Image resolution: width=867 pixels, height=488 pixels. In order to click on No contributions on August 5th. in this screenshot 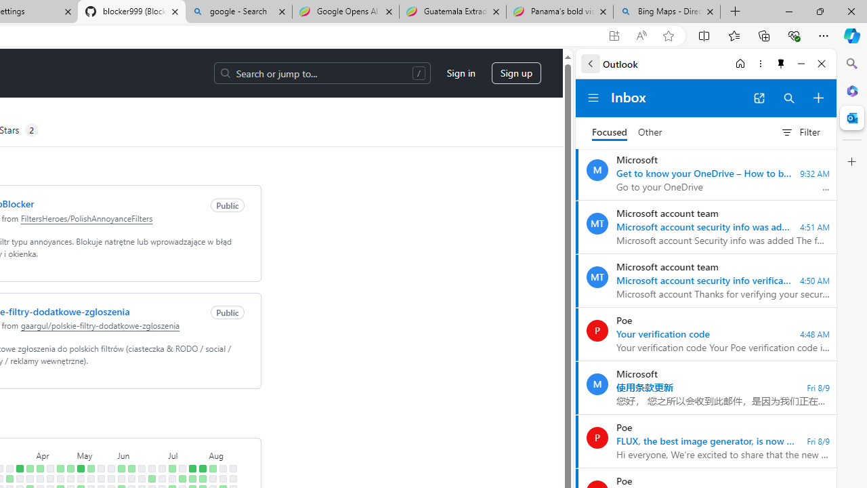, I will do `click(213, 479)`.